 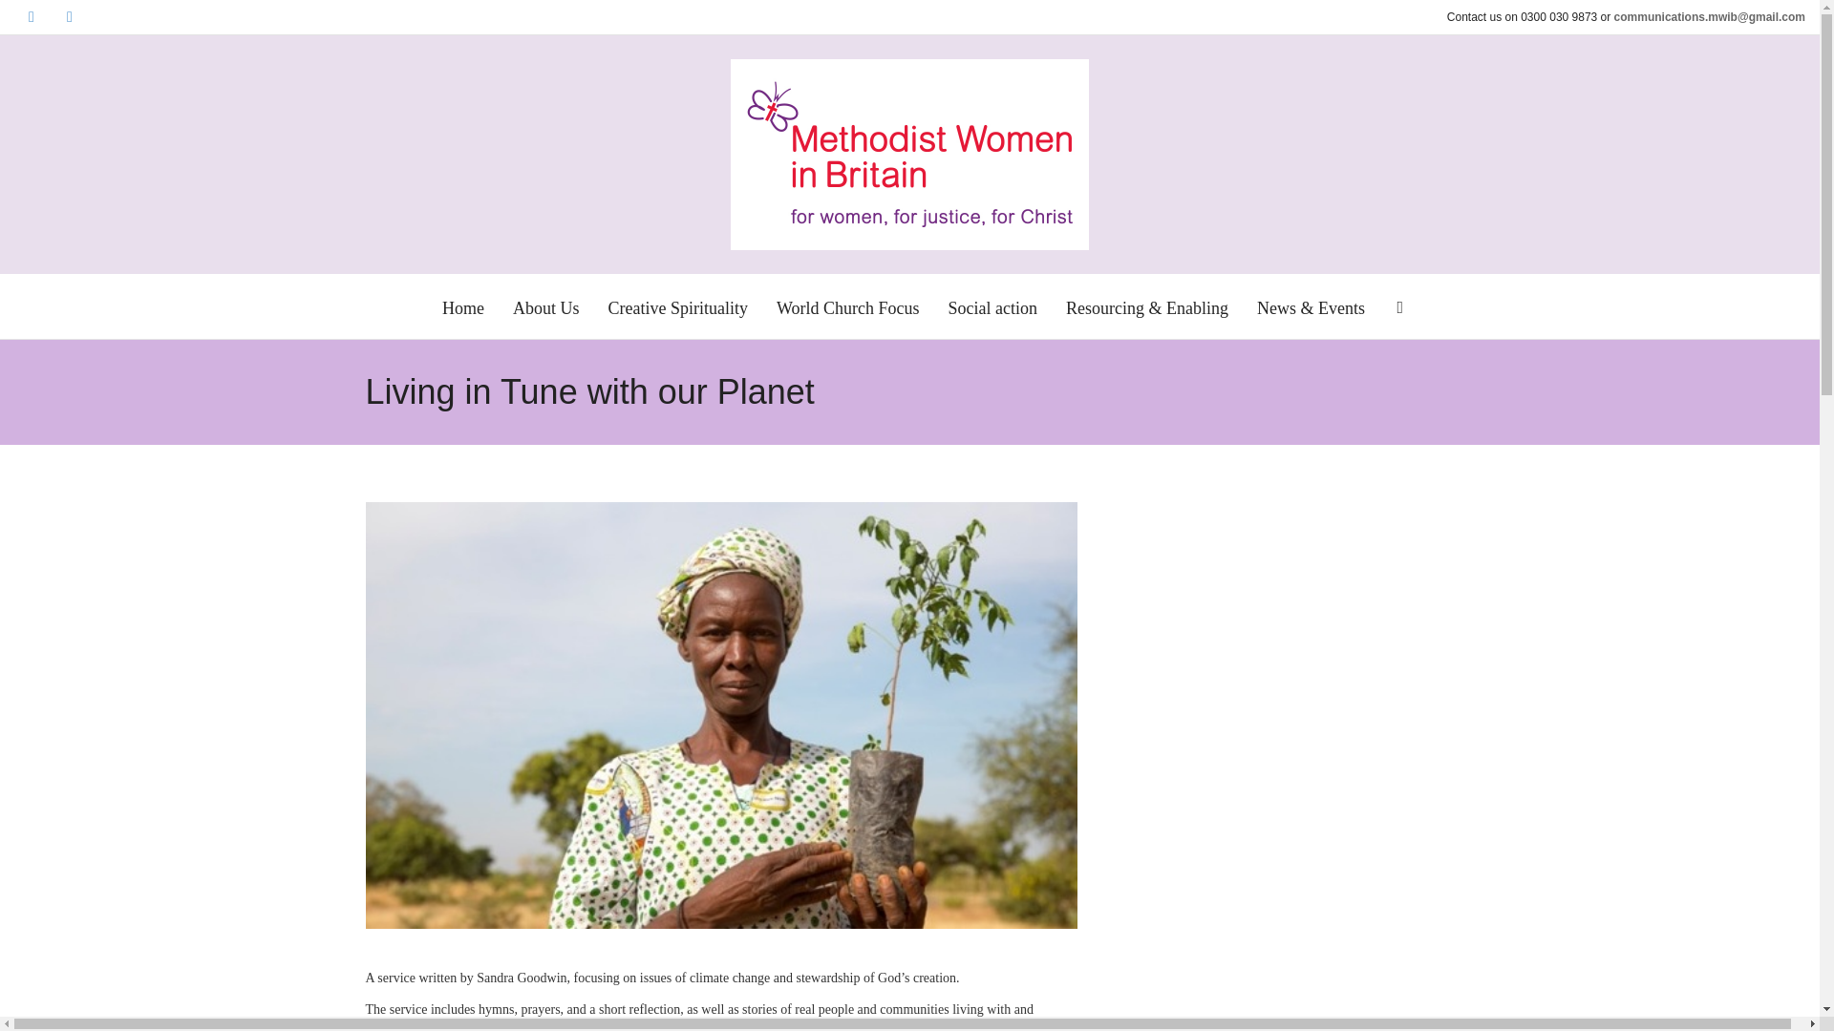 I want to click on About Us, so click(x=546, y=307).